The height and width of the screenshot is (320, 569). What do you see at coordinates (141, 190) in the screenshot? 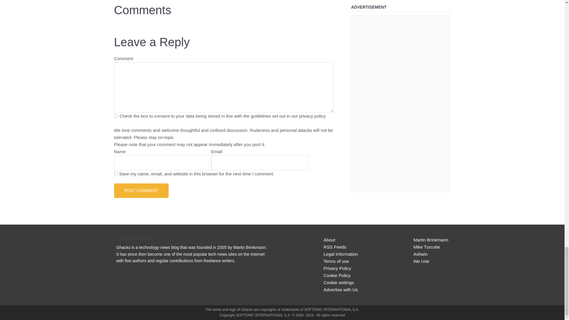
I see `Post Comment` at bounding box center [141, 190].